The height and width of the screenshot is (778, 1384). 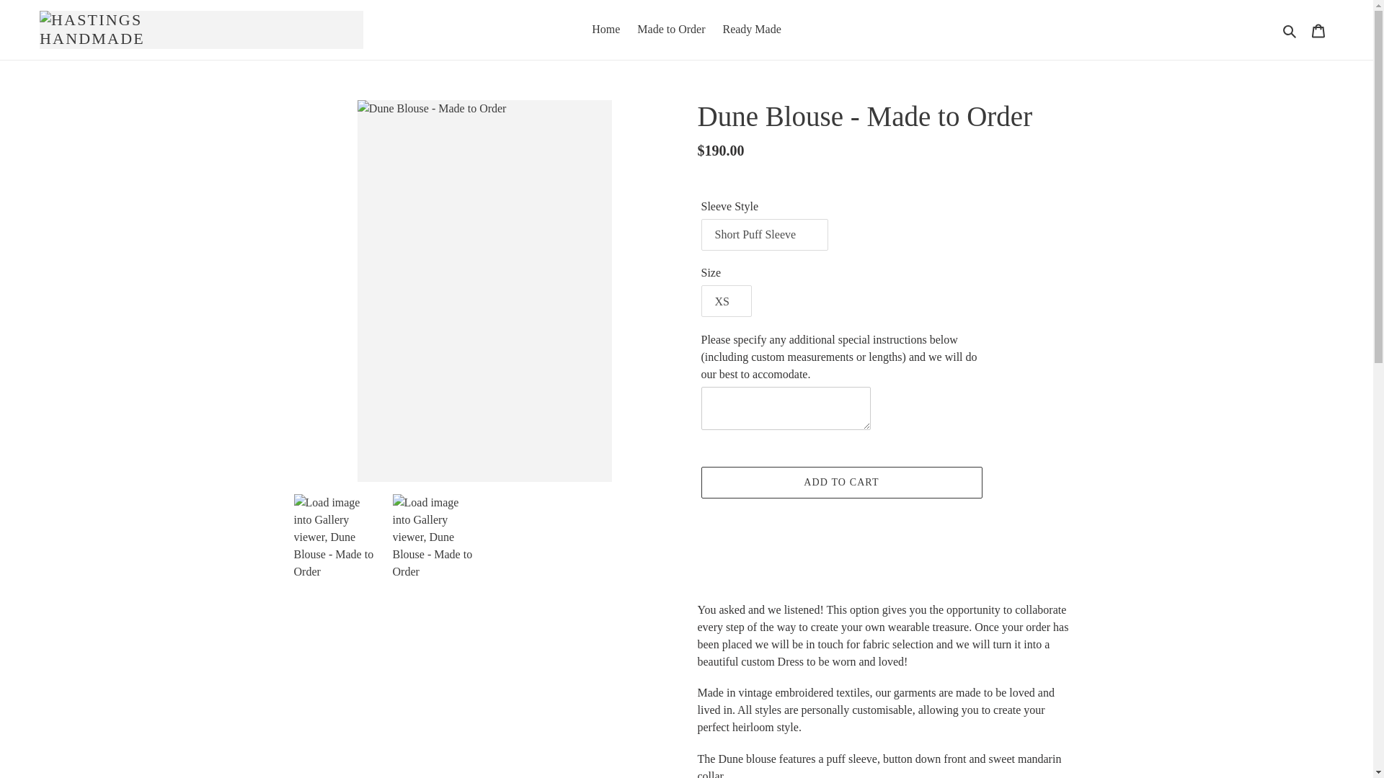 I want to click on Made to Order, so click(x=670, y=29).